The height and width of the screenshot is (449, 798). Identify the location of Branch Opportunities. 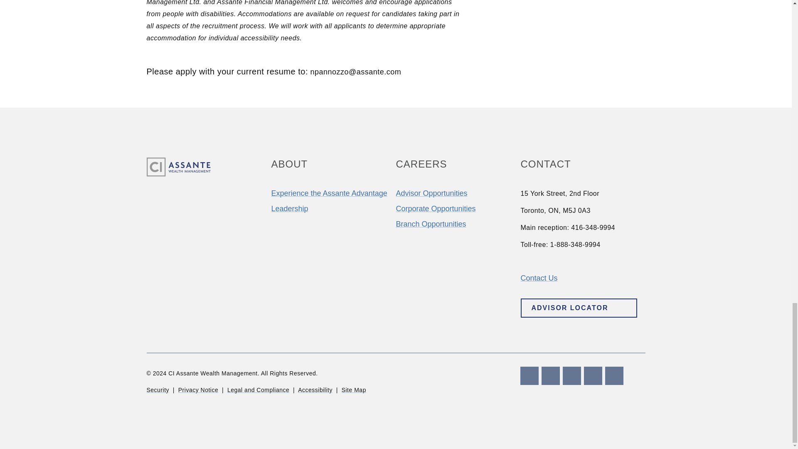
(431, 224).